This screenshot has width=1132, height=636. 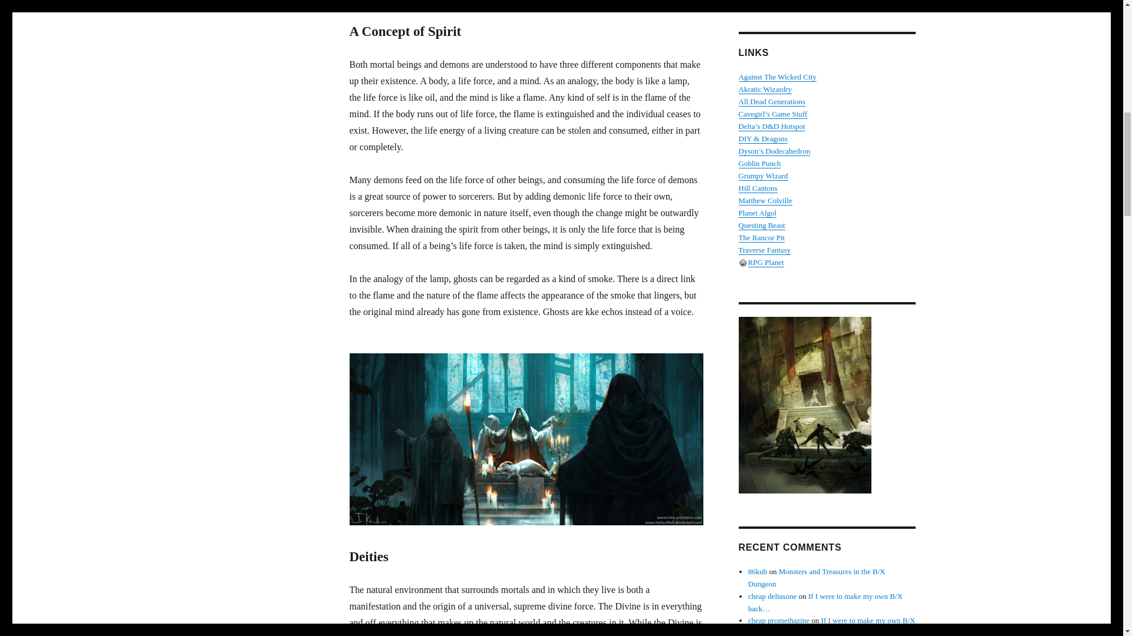 I want to click on Matthew Colville, so click(x=764, y=200).